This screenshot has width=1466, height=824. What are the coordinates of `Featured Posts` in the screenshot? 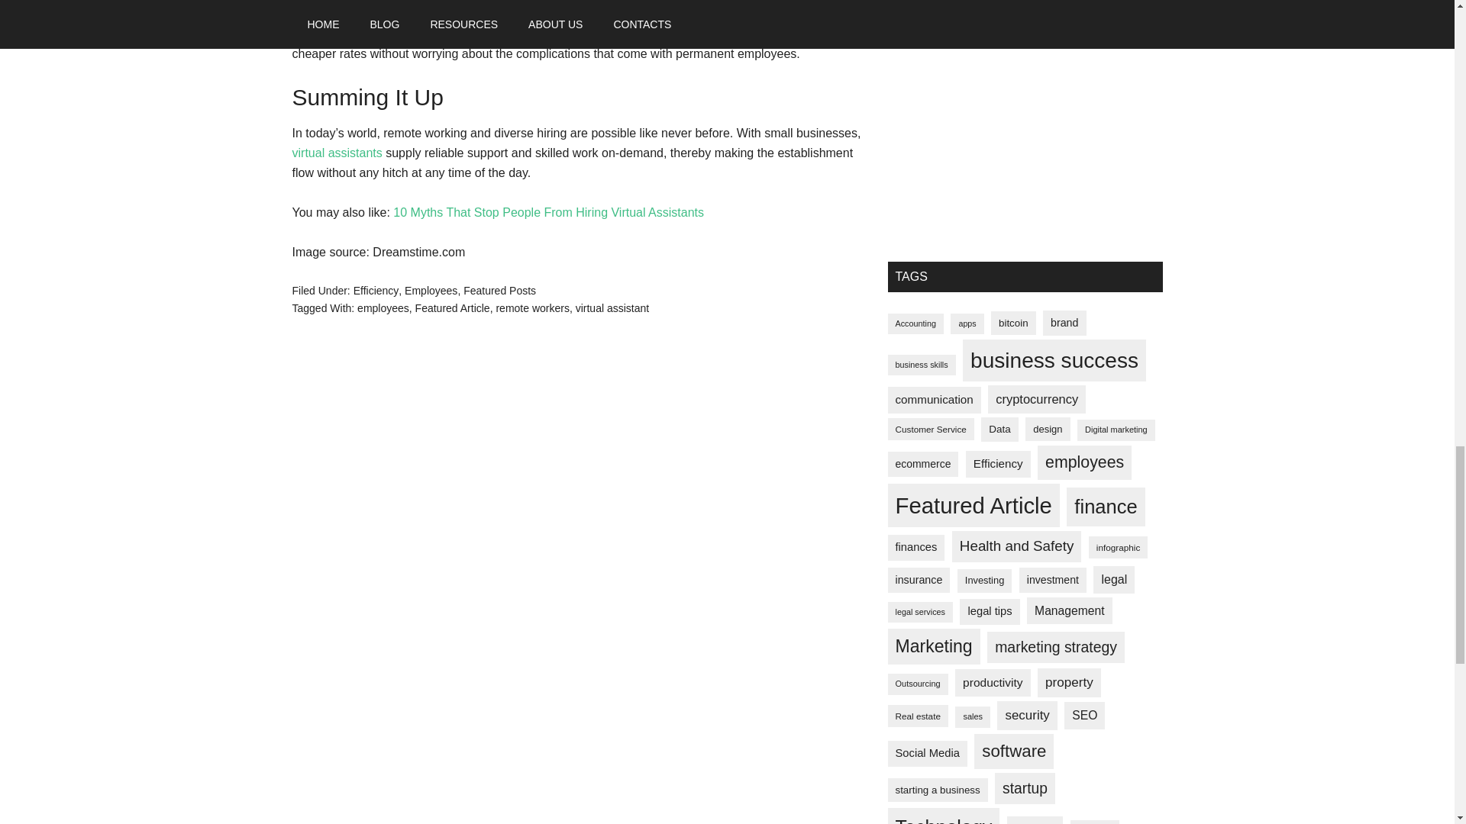 It's located at (499, 290).